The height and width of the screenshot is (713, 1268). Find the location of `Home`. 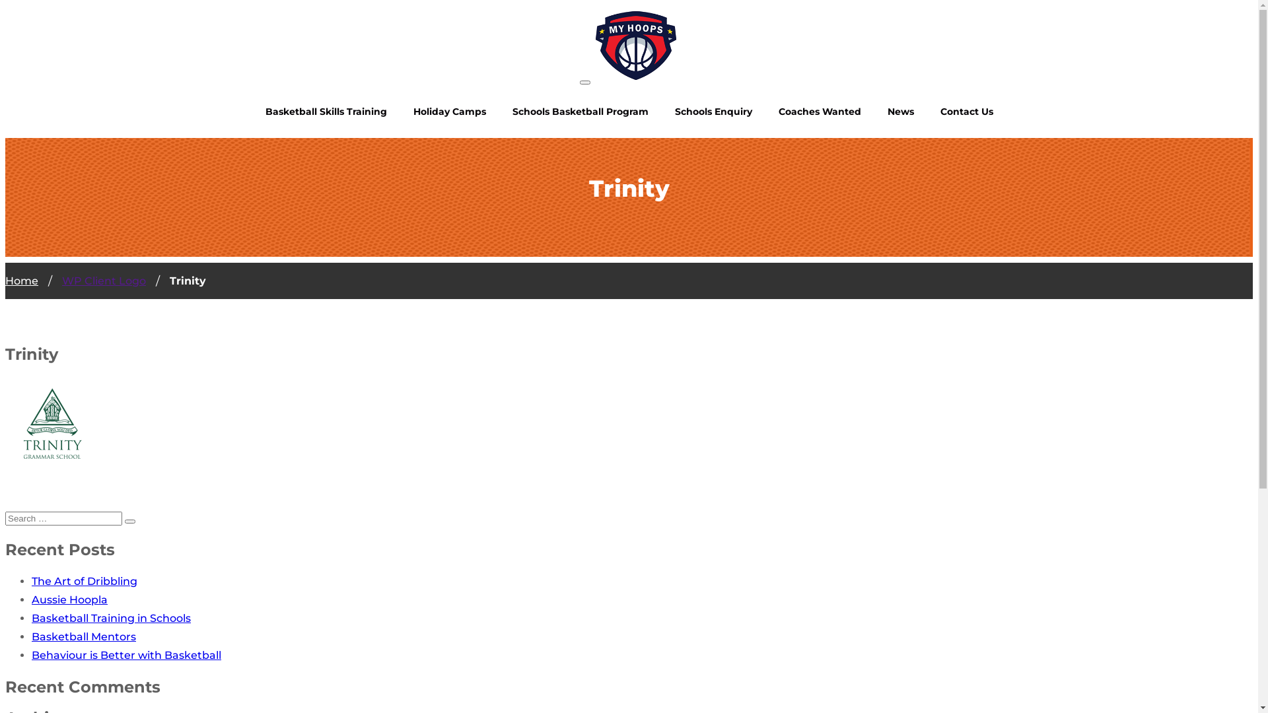

Home is located at coordinates (22, 281).